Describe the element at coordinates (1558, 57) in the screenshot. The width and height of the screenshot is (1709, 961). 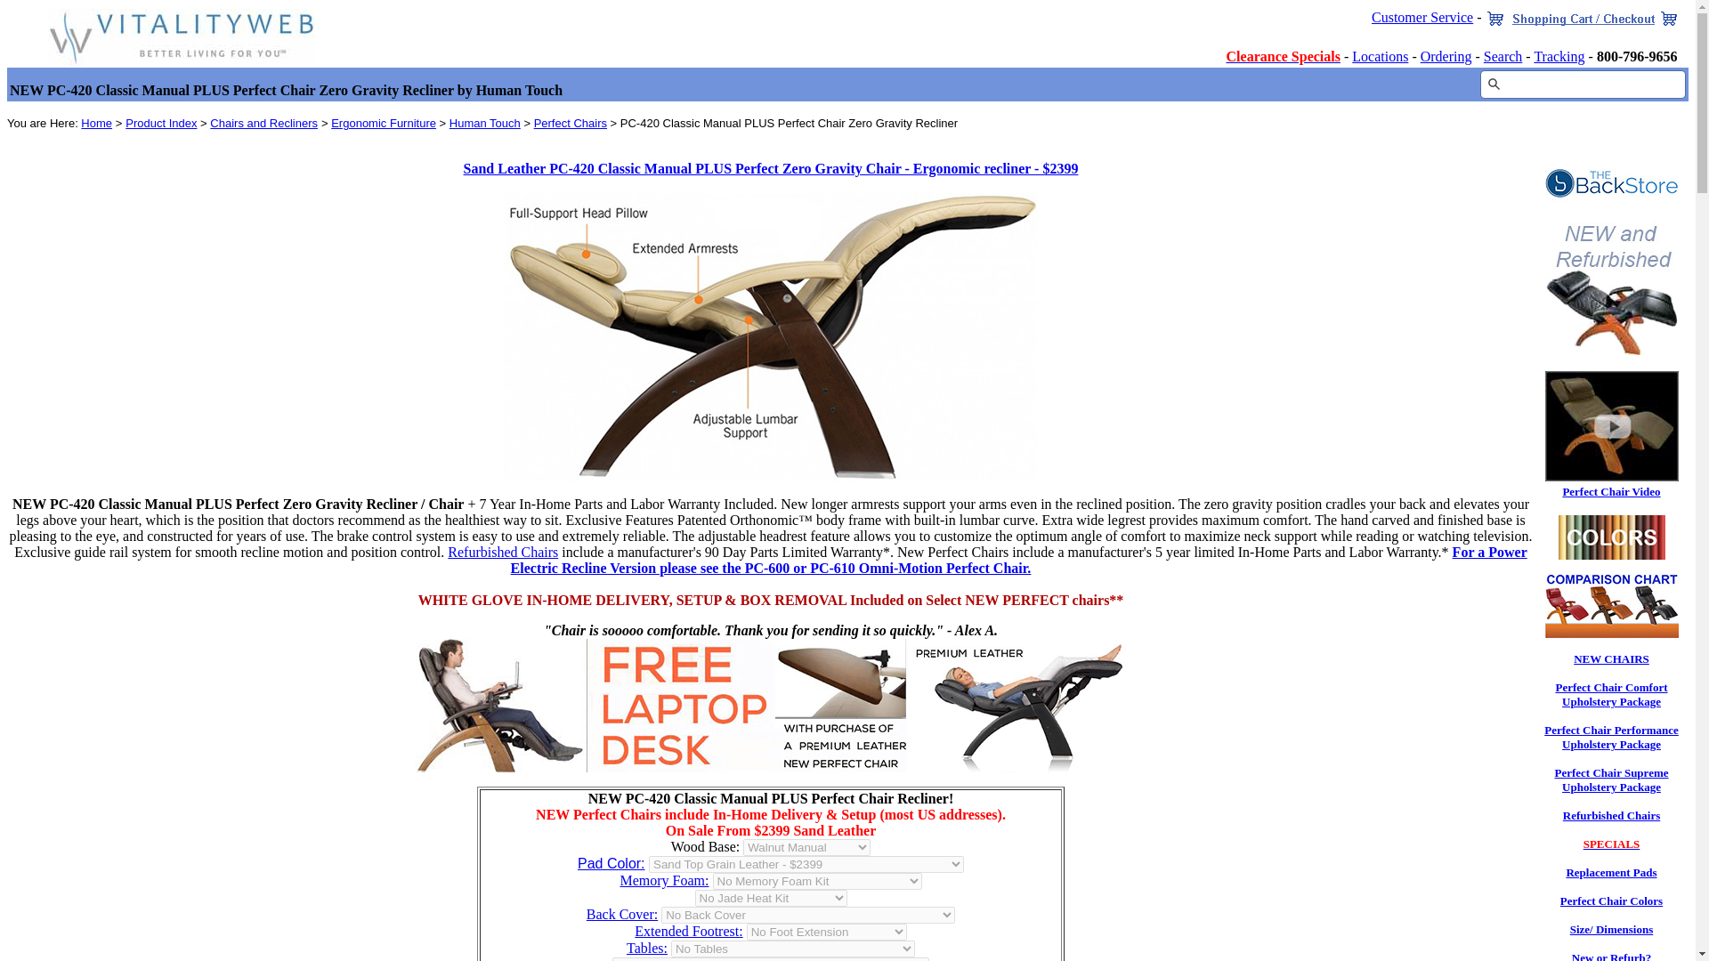
I see `Tracking` at that location.